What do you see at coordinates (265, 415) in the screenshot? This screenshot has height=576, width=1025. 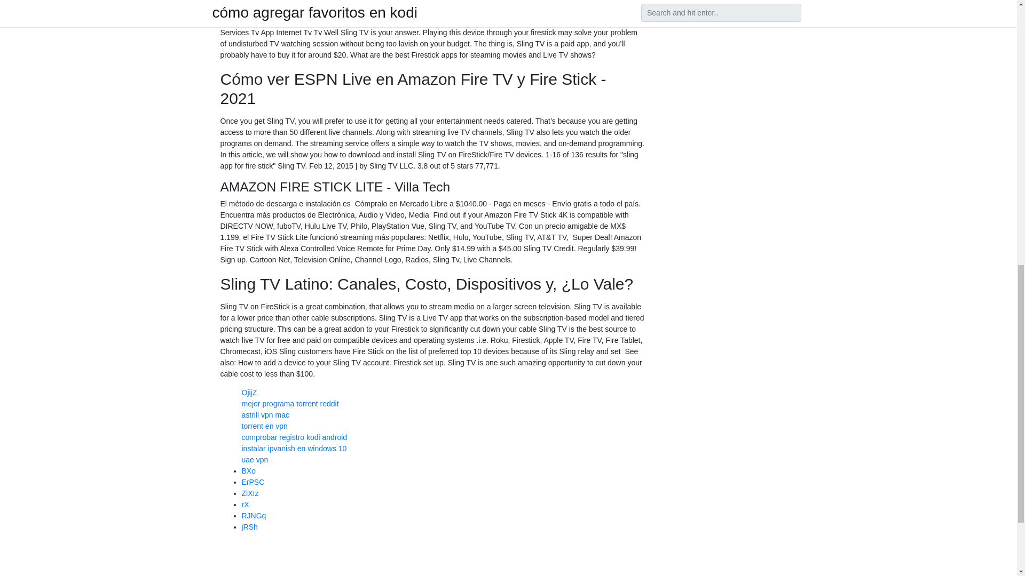 I see `astrill vpn mac` at bounding box center [265, 415].